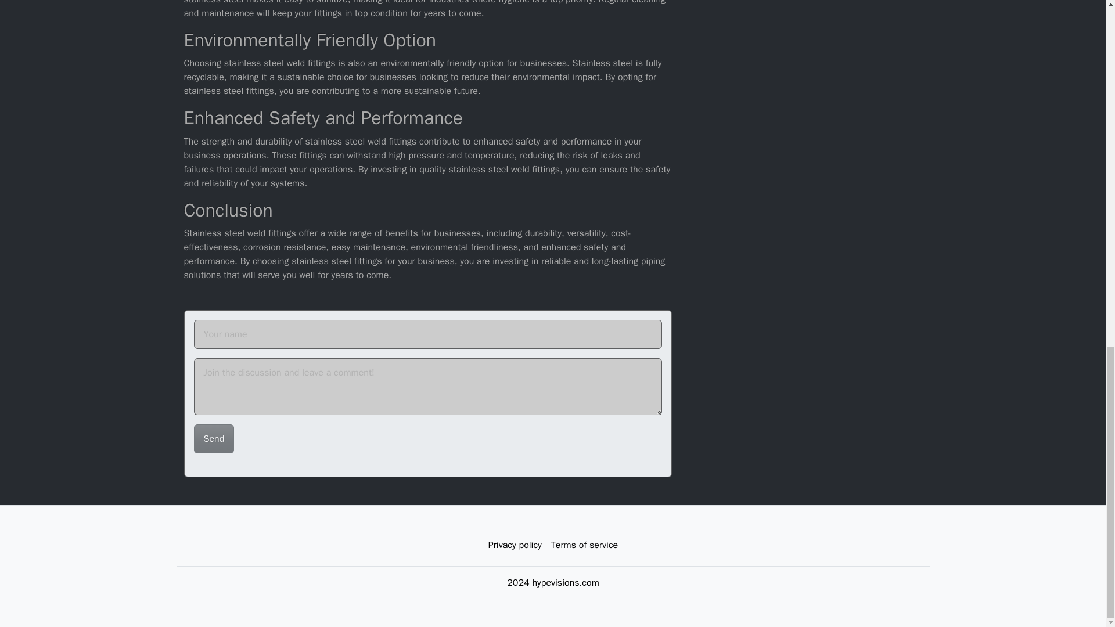 The image size is (1115, 627). What do you see at coordinates (515, 545) in the screenshot?
I see `Privacy policy` at bounding box center [515, 545].